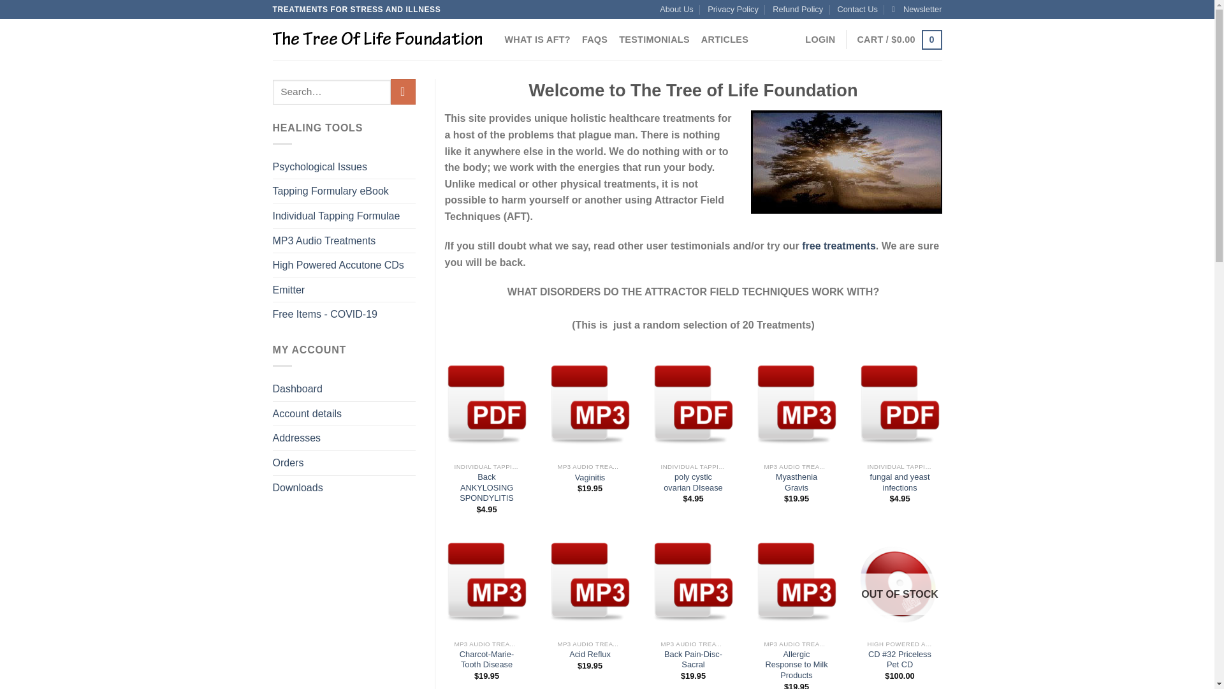  What do you see at coordinates (857, 10) in the screenshot?
I see `Contact Us` at bounding box center [857, 10].